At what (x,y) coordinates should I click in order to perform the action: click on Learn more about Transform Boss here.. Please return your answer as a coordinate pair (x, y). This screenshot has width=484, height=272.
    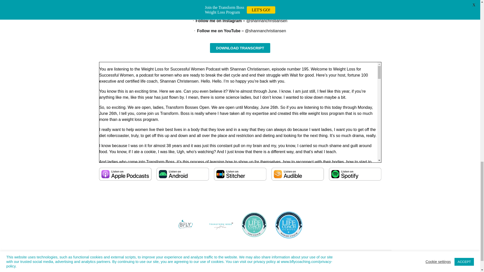
    Looking at the image, I should click on (297, 1).